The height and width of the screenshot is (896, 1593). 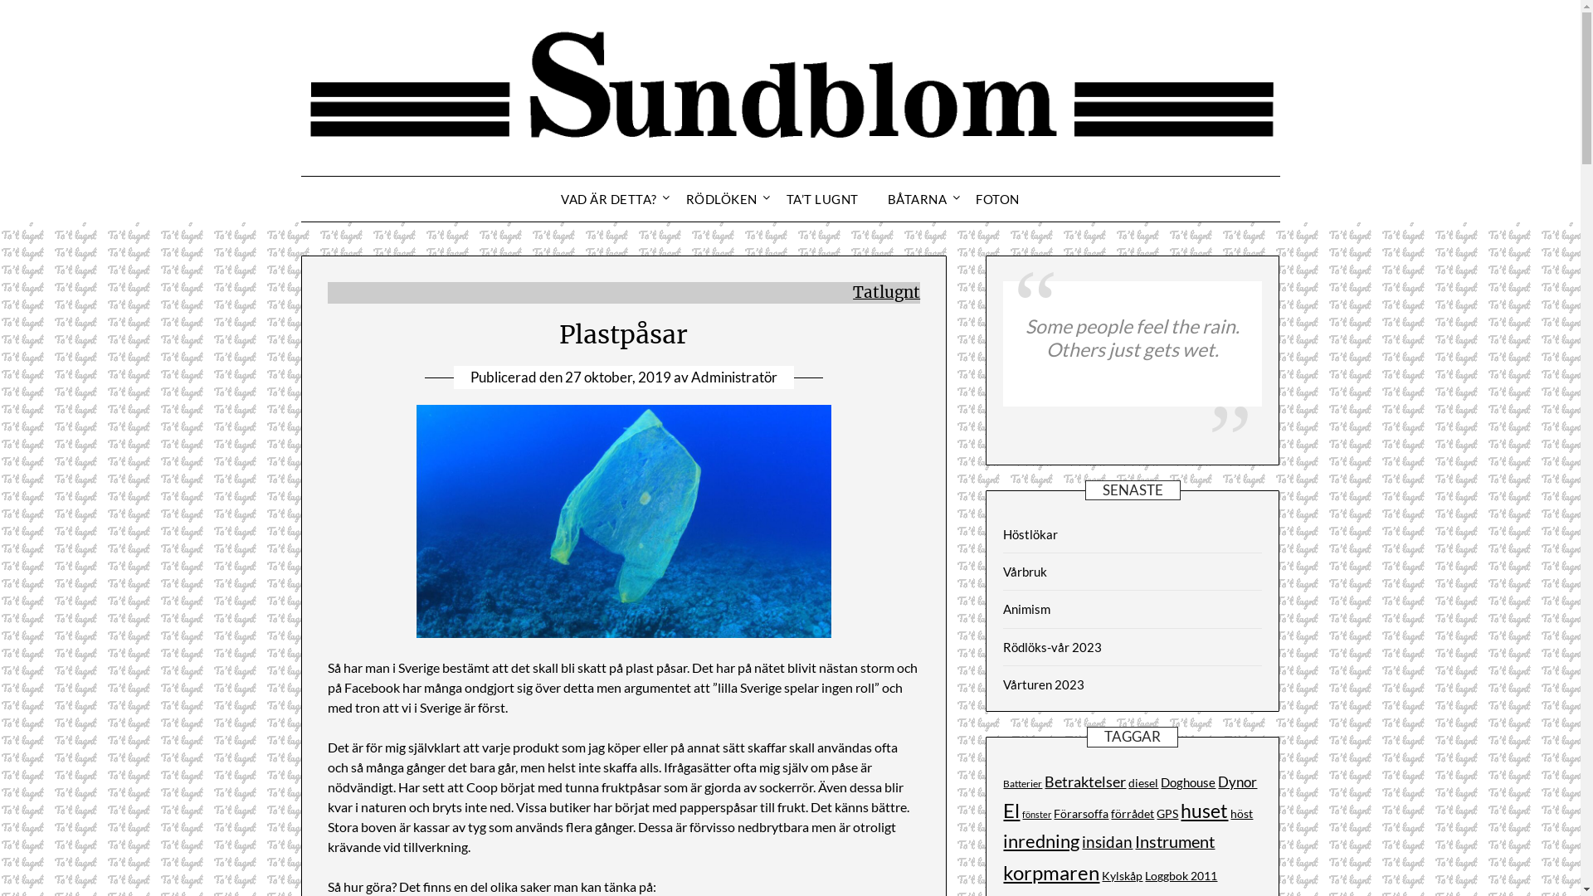 What do you see at coordinates (1085, 782) in the screenshot?
I see `Betraktelser` at bounding box center [1085, 782].